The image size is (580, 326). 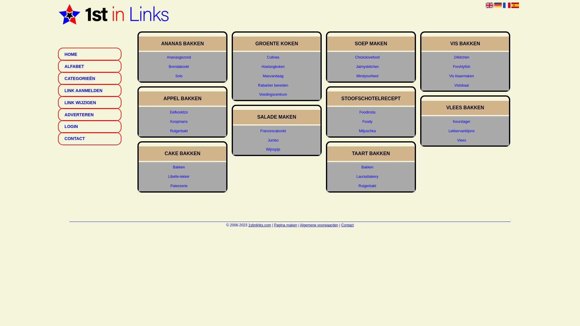 I want to click on HOME, so click(x=90, y=54).